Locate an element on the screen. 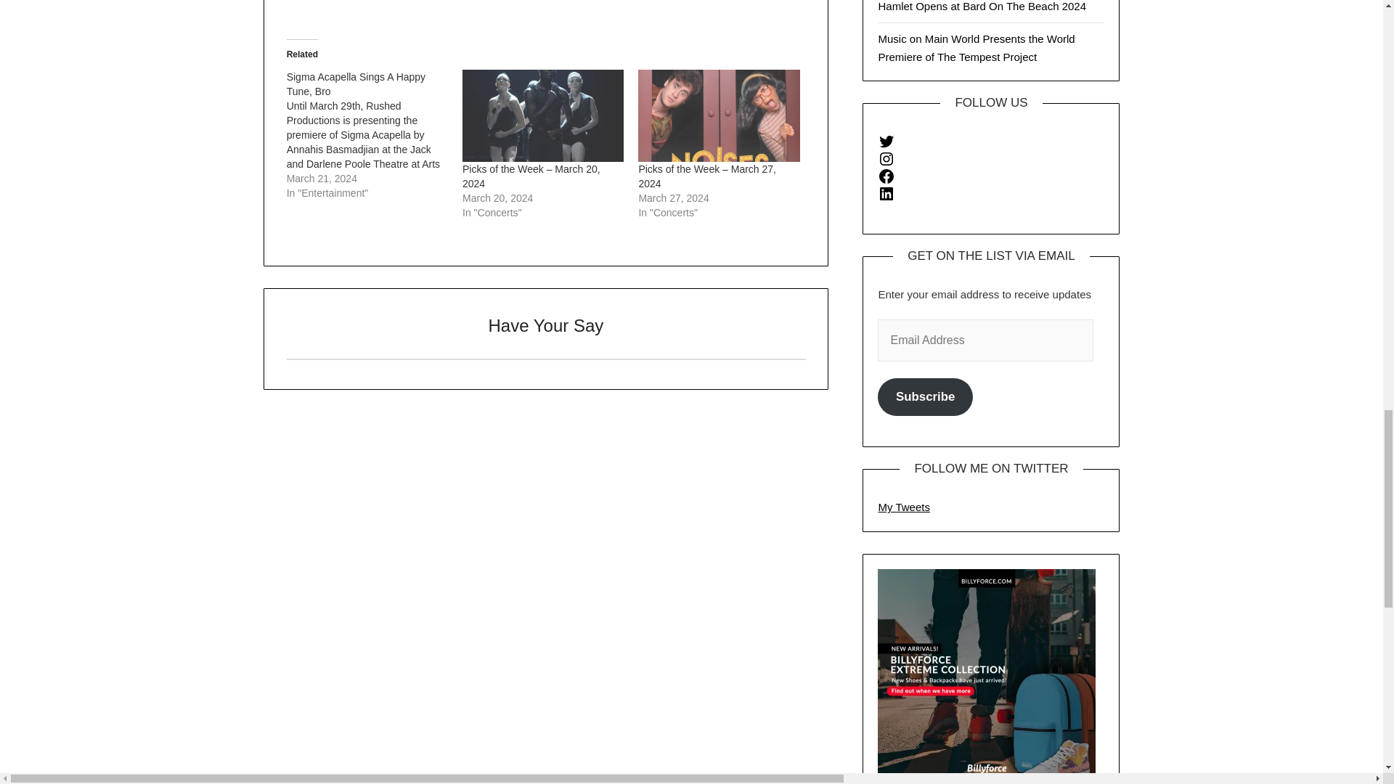  Sigma Acapella Sings A Happy Tune, Bro is located at coordinates (375, 135).